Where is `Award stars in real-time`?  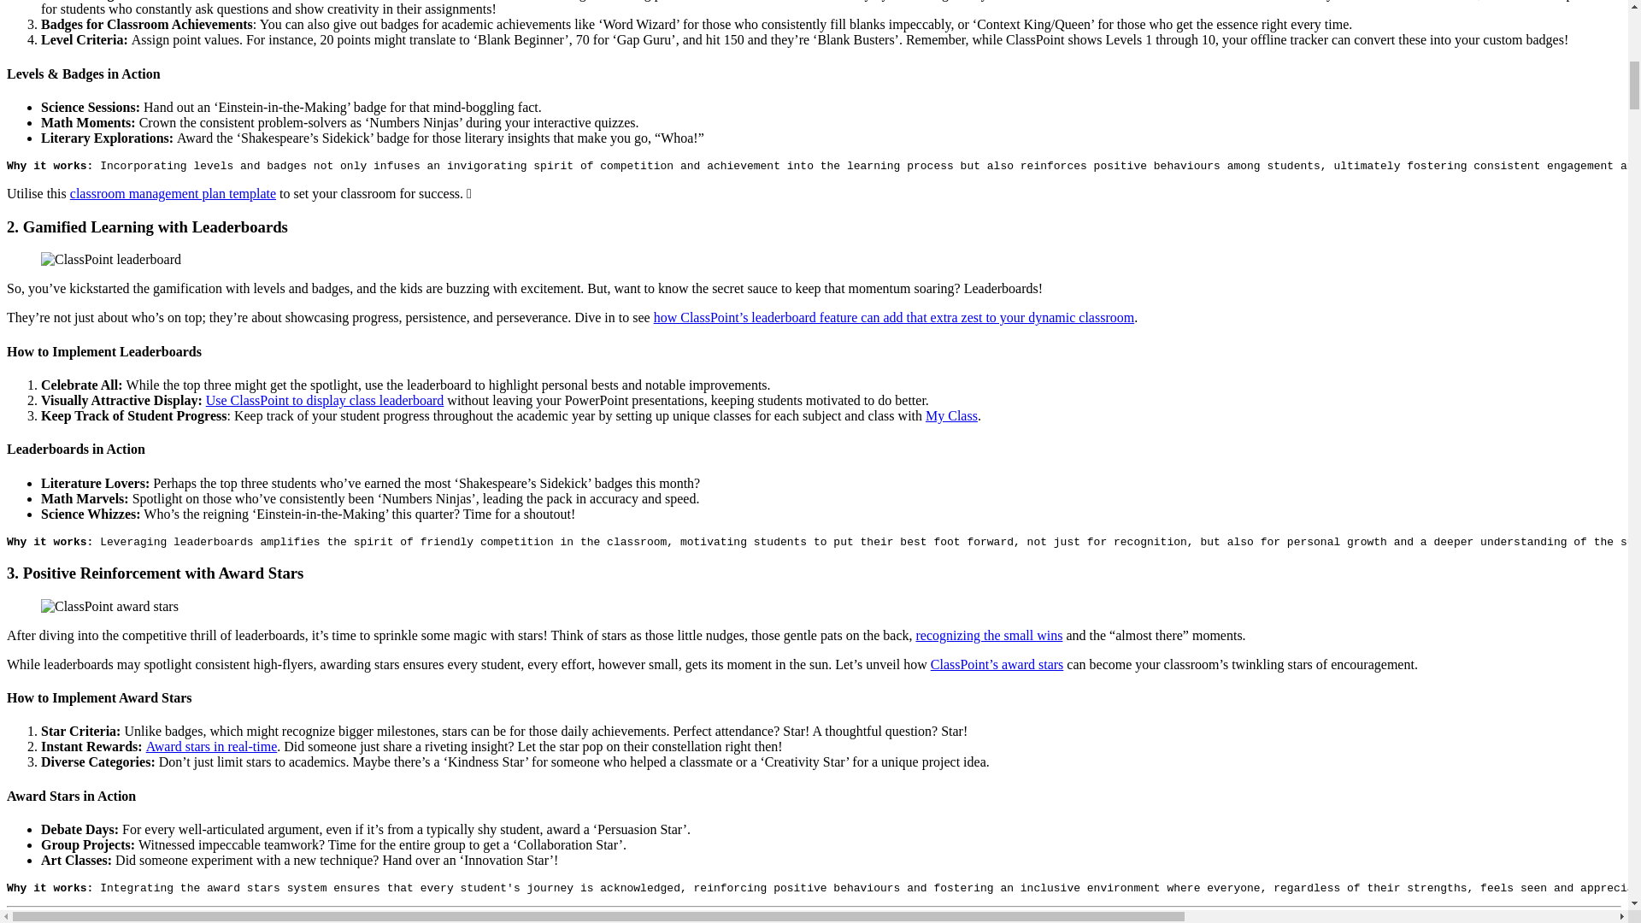 Award stars in real-time is located at coordinates (211, 747).